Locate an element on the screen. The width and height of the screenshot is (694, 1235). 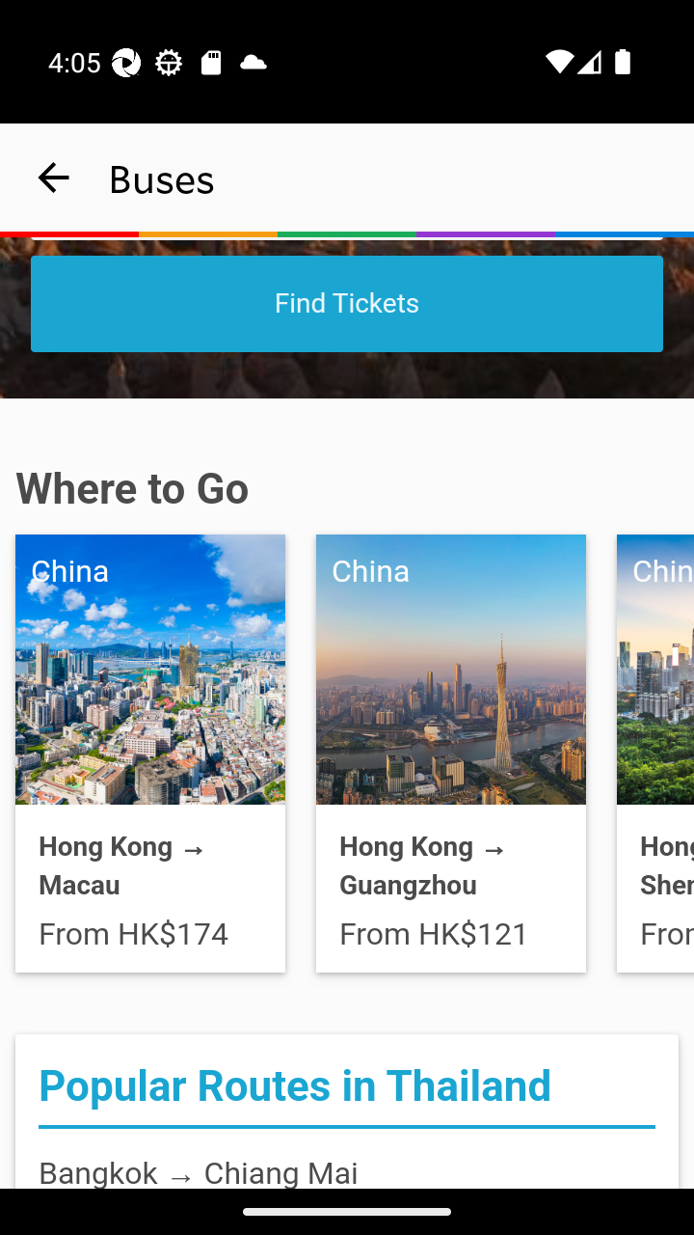
navigation_button is located at coordinates (54, 178).